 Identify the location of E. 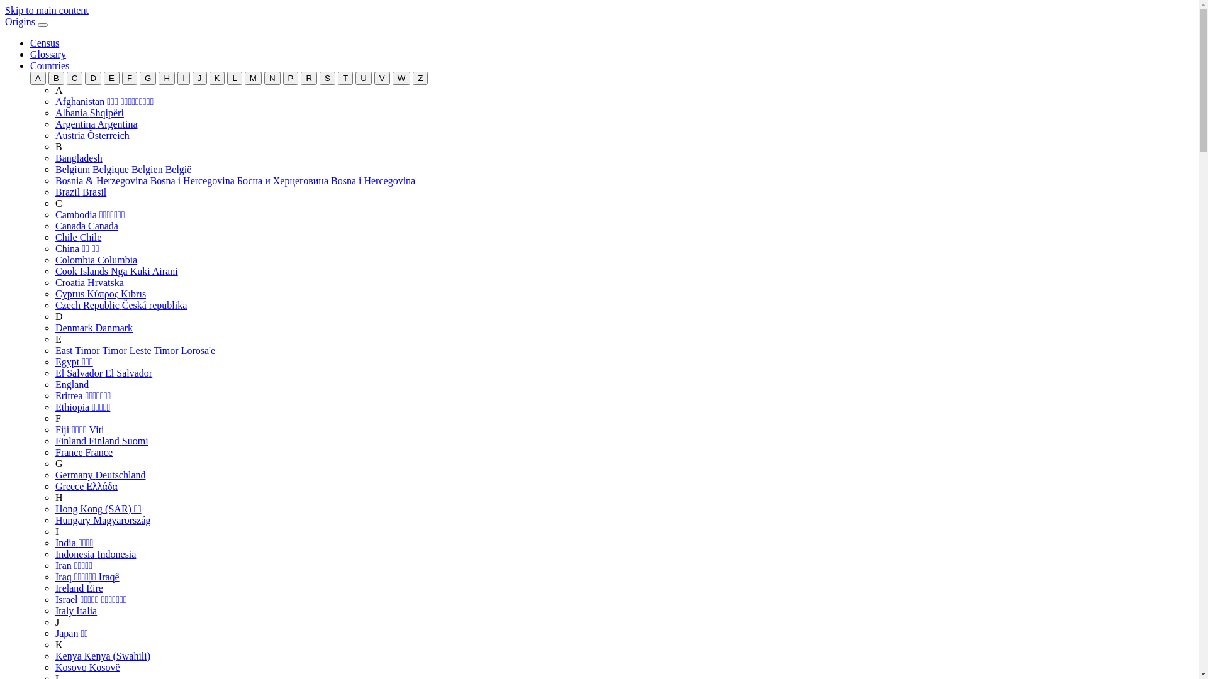
(59, 339).